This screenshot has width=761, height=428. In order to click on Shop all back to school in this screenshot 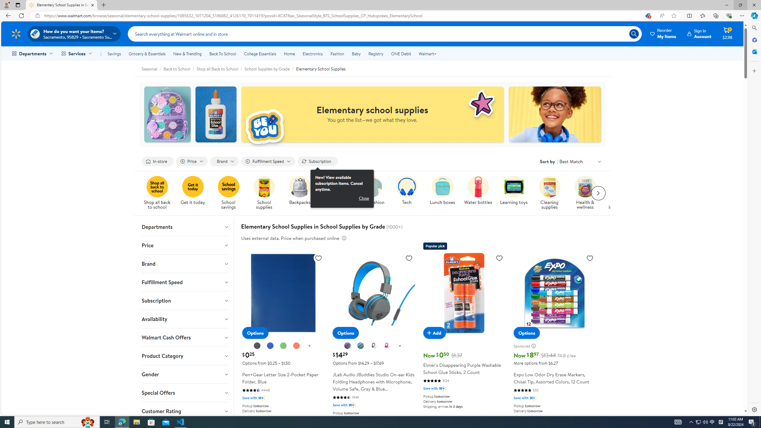, I will do `click(157, 187)`.